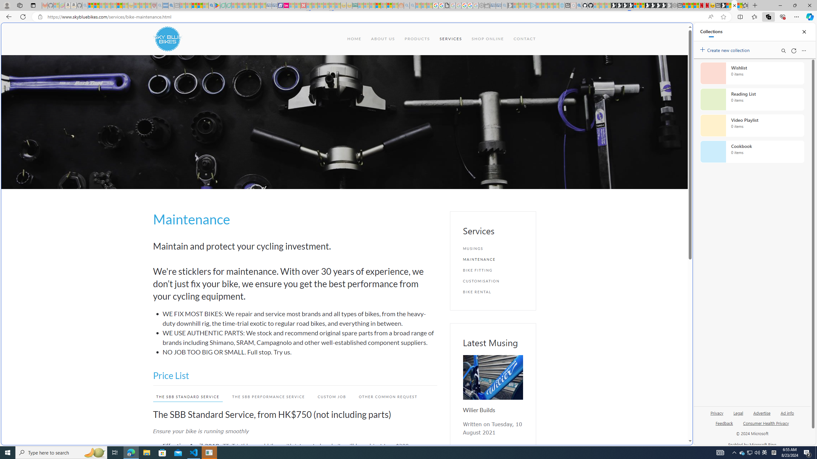  Describe the element at coordinates (762, 412) in the screenshot. I see `Advertise` at that location.